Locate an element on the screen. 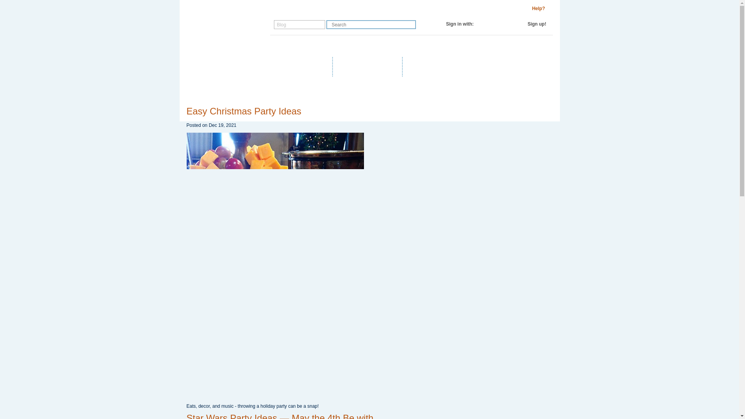 The image size is (745, 419). Google is located at coordinates (505, 24).